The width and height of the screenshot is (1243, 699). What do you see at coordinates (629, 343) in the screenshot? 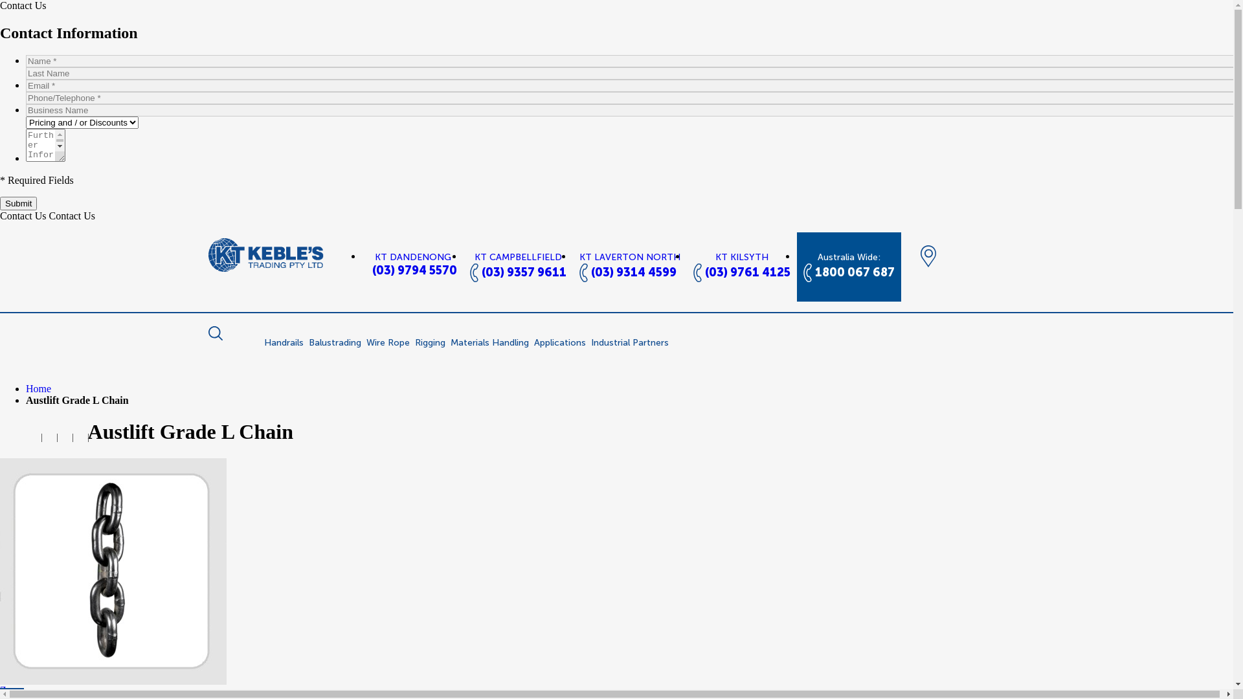
I see `Industrial Partners` at bounding box center [629, 343].